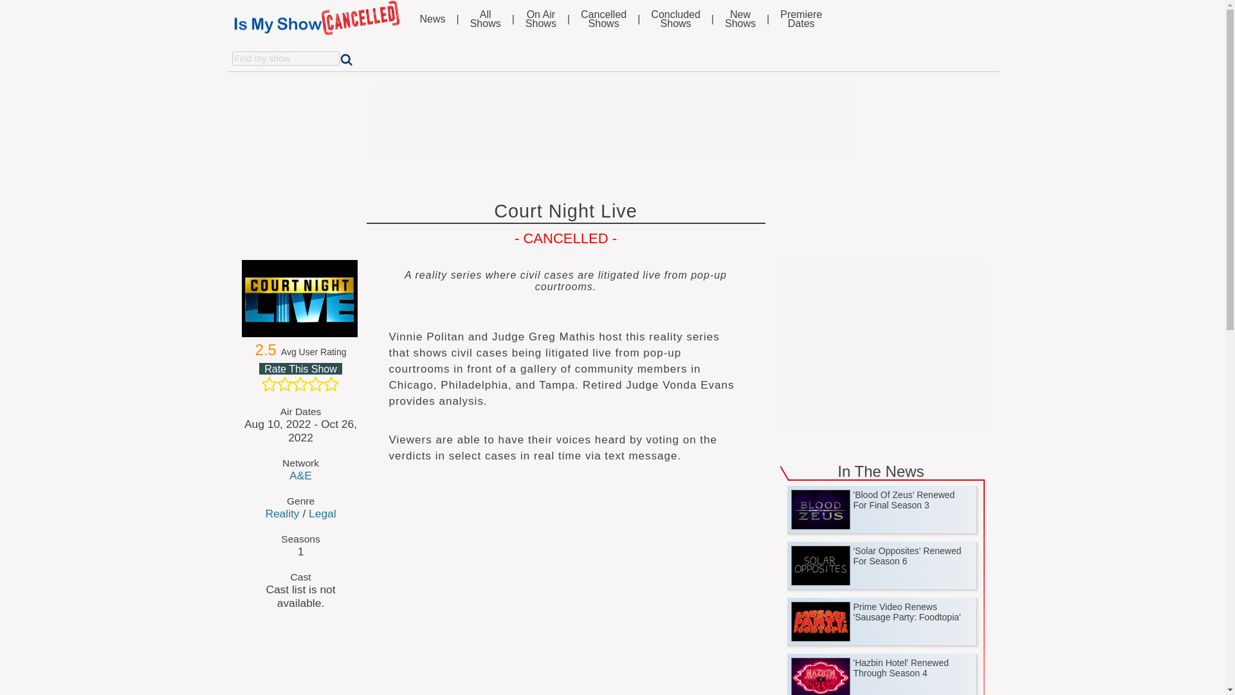  What do you see at coordinates (486, 19) in the screenshot?
I see `Not Great` at bounding box center [486, 19].